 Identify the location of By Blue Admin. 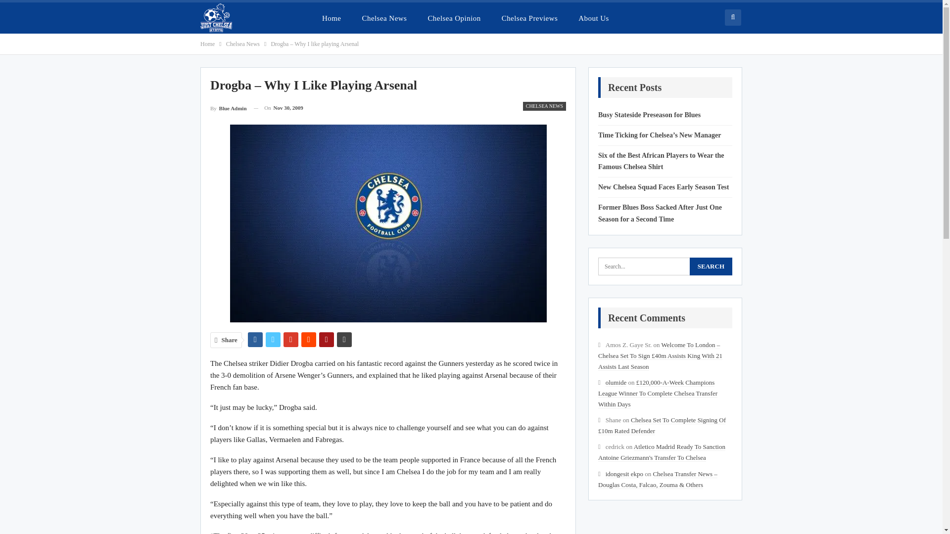
(229, 108).